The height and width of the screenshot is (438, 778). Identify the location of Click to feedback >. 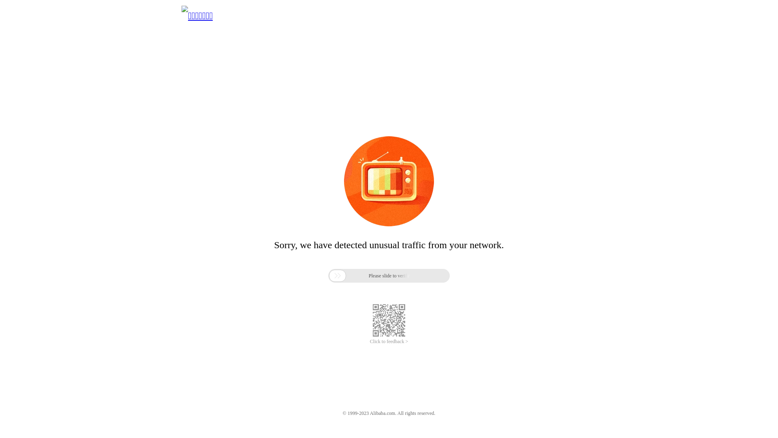
(389, 341).